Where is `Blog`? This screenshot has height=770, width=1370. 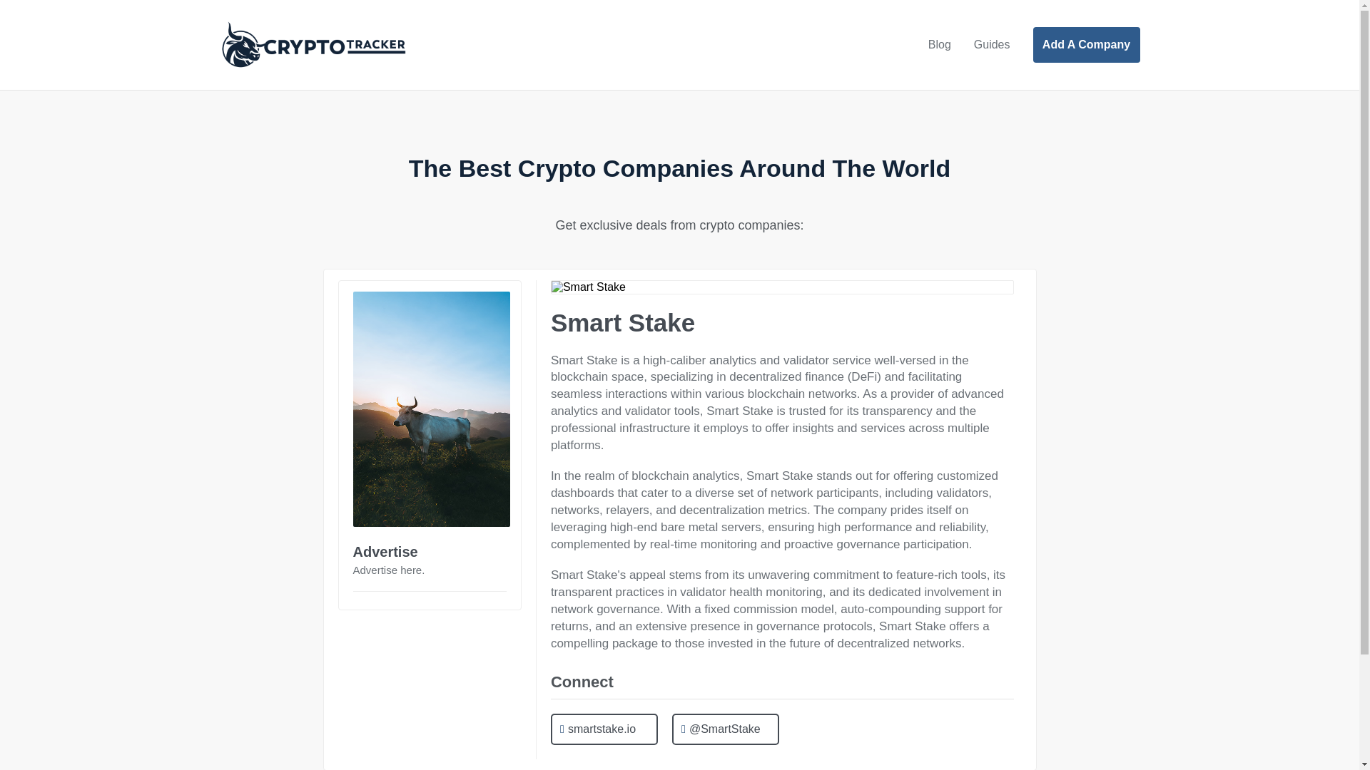
Blog is located at coordinates (939, 45).